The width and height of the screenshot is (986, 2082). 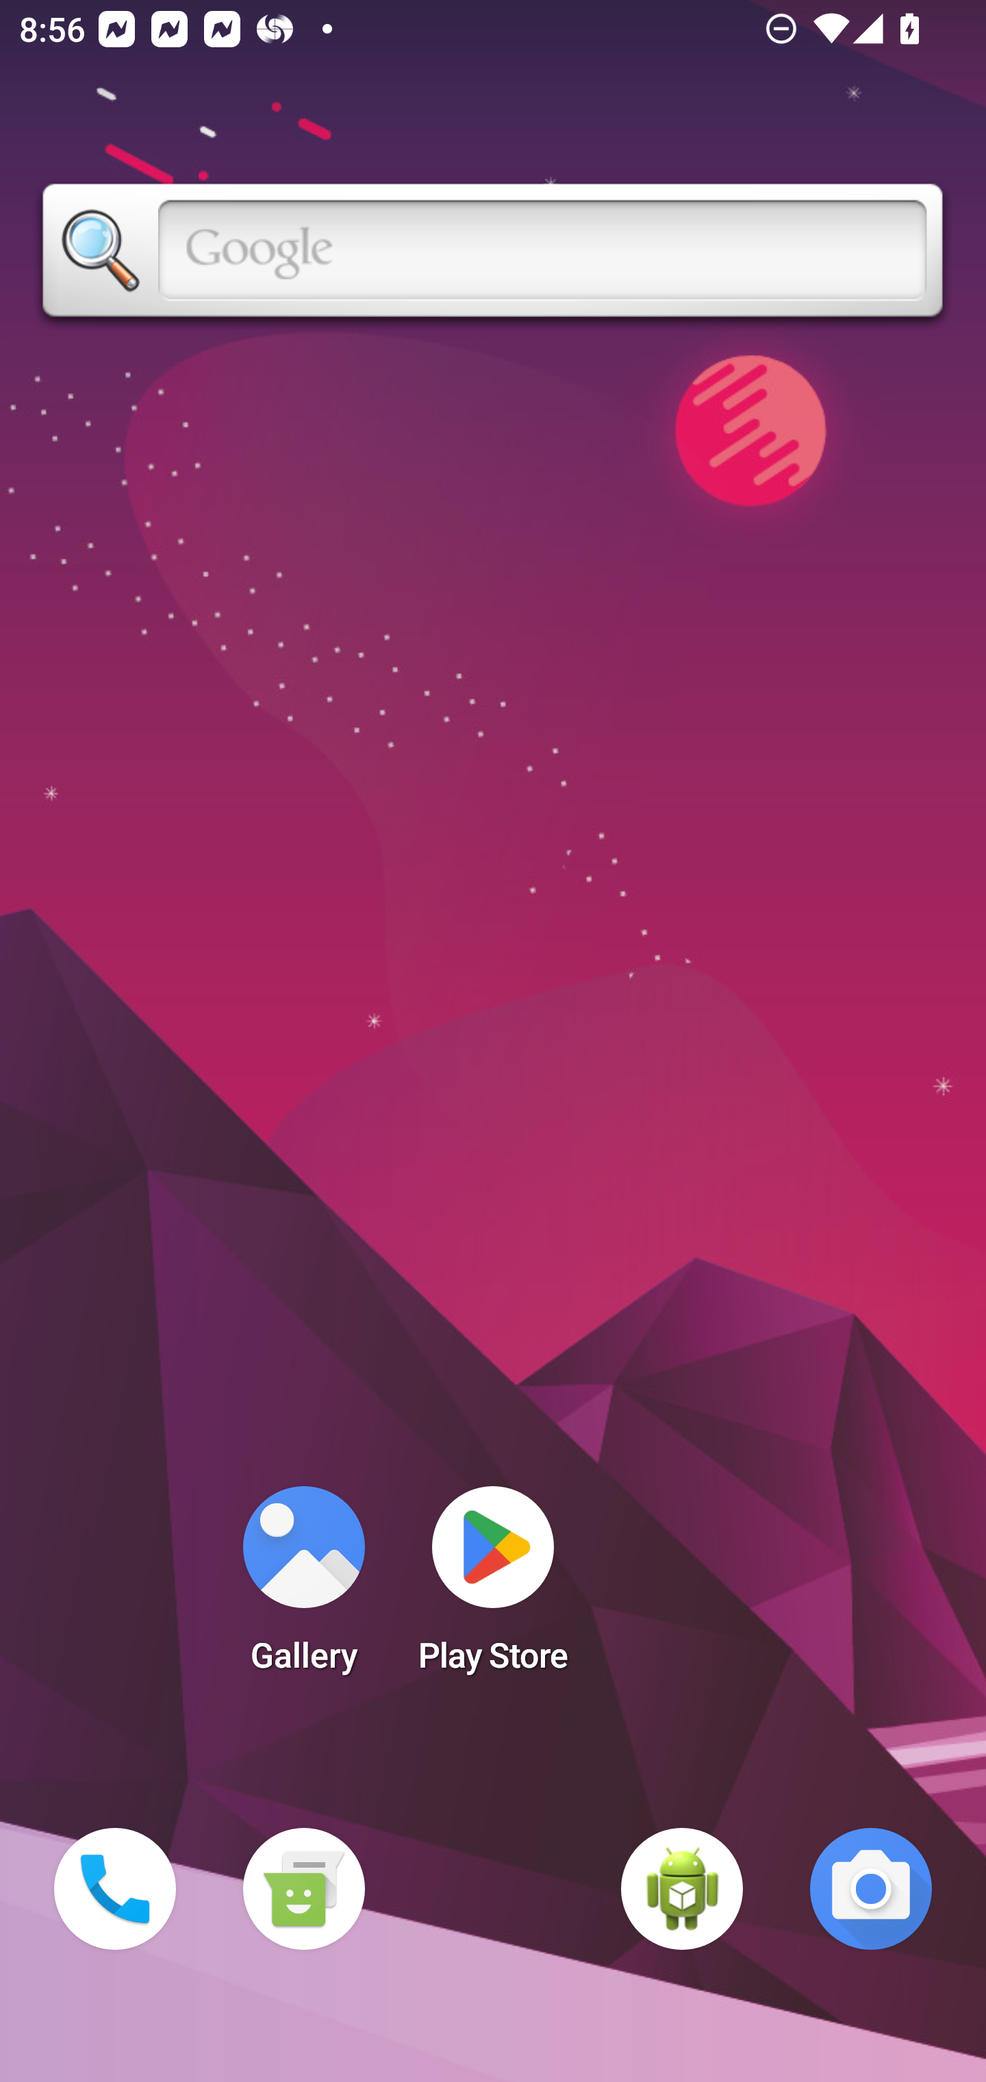 I want to click on WebView Browser Tester, so click(x=682, y=1889).